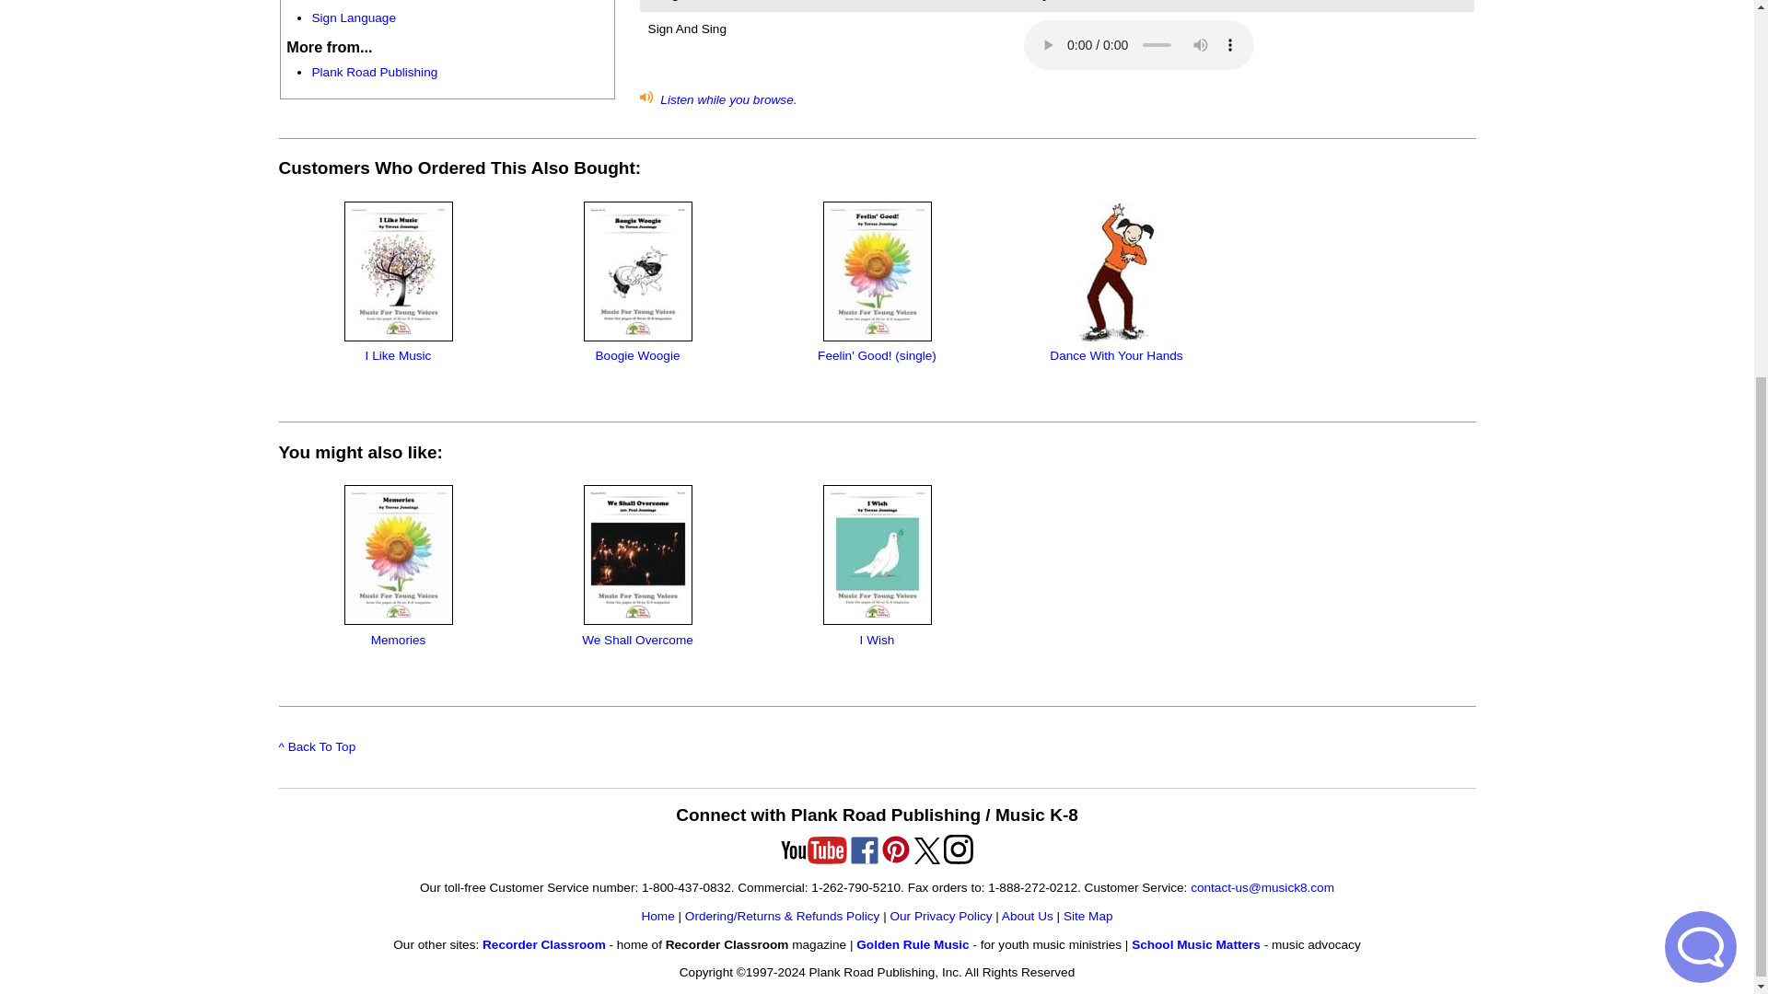 The image size is (1768, 994). I want to click on Instagram, so click(959, 849).